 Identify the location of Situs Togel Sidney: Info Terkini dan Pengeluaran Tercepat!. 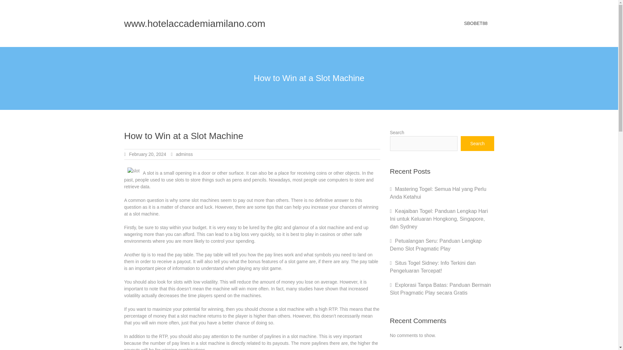
(433, 267).